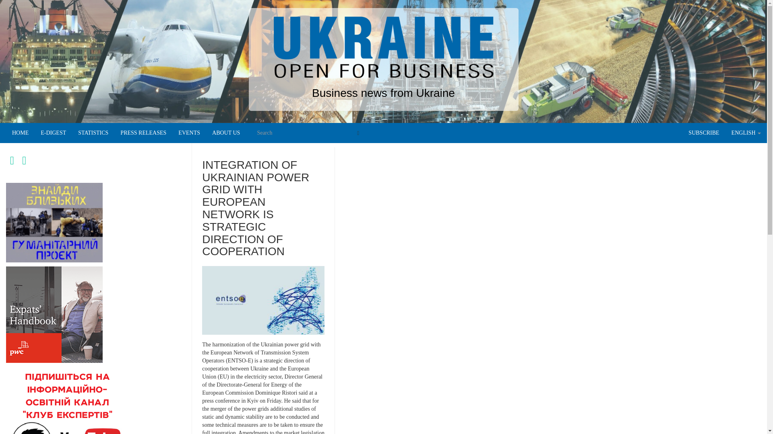 The image size is (773, 434). What do you see at coordinates (20, 133) in the screenshot?
I see `Home` at bounding box center [20, 133].